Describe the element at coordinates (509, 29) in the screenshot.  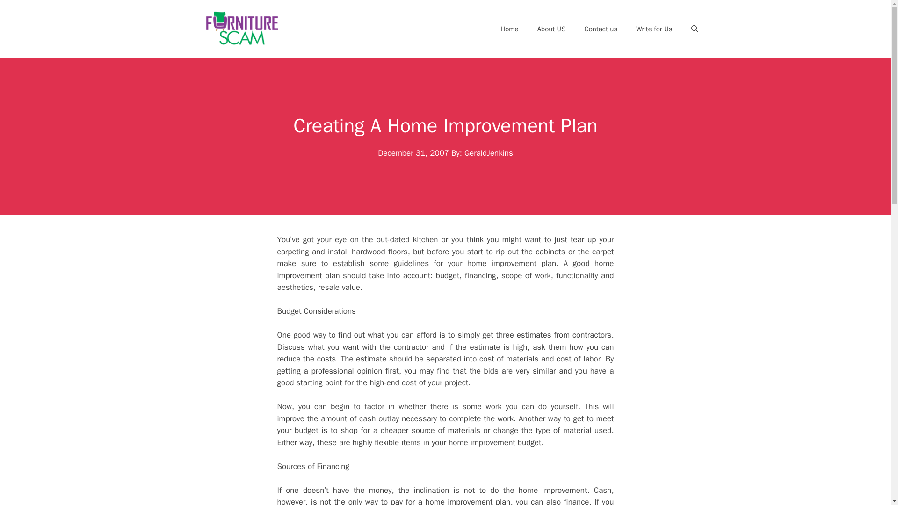
I see `Home` at that location.